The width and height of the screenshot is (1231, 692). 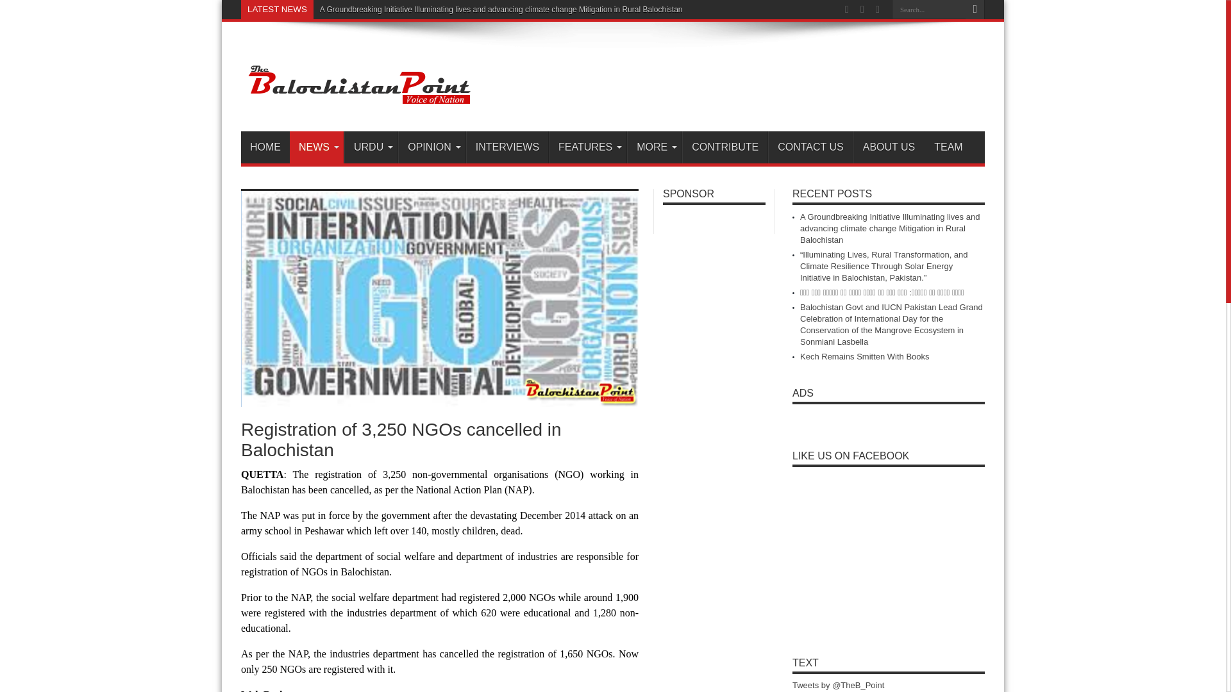 What do you see at coordinates (431, 147) in the screenshot?
I see `OPINION` at bounding box center [431, 147].